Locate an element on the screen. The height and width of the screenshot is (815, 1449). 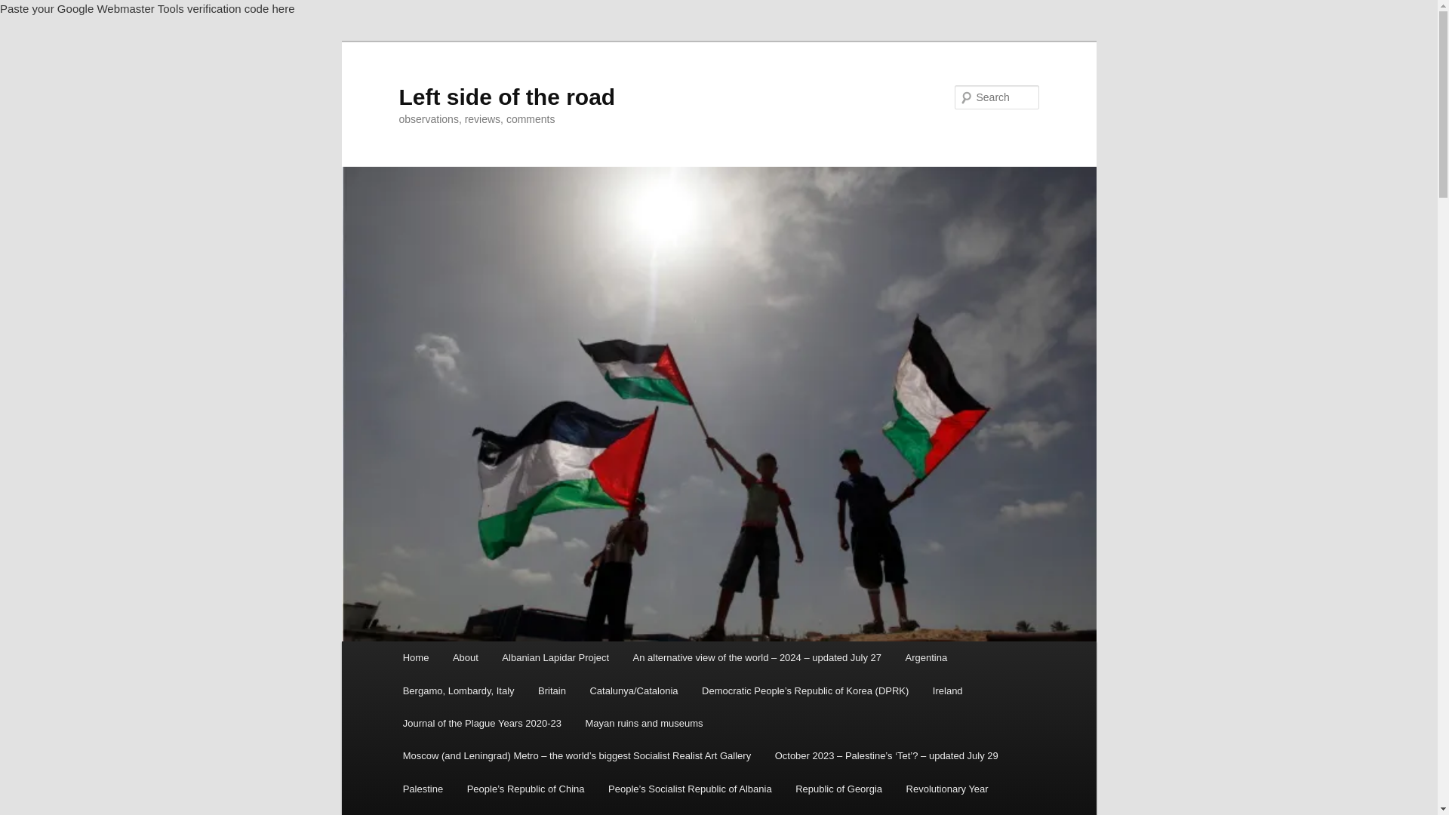
Palestine is located at coordinates (423, 789).